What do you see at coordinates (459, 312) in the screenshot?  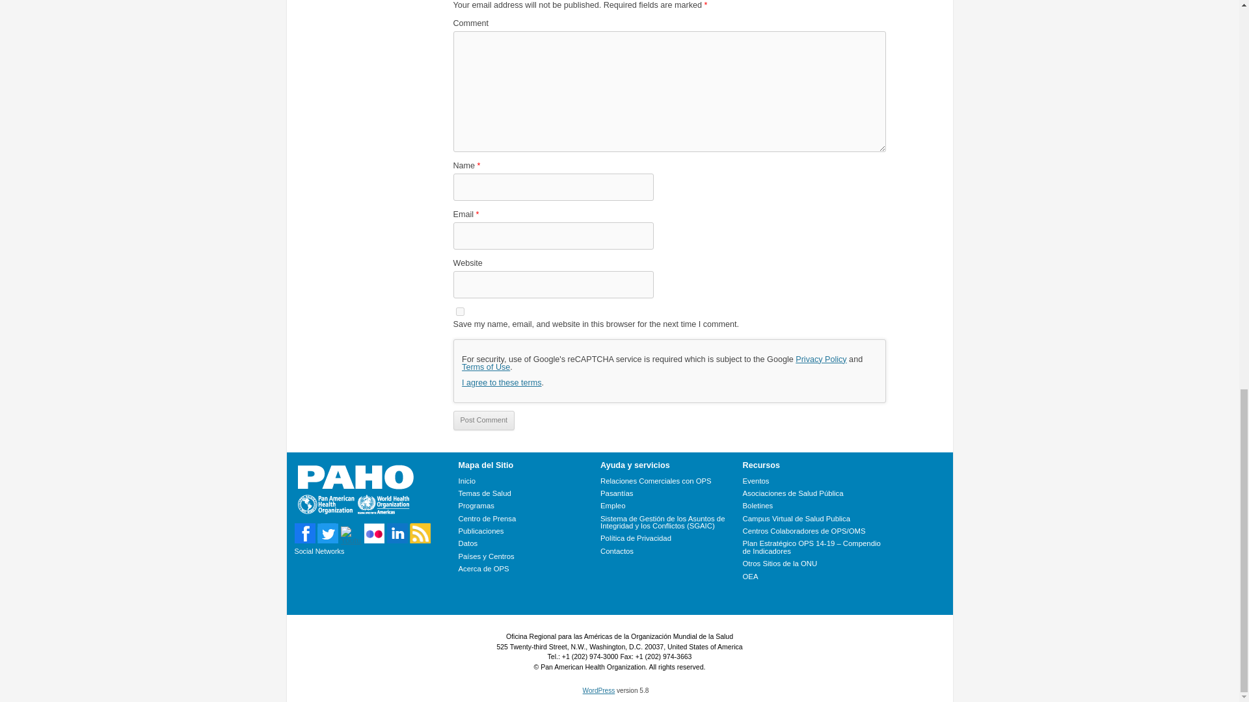 I see `yes` at bounding box center [459, 312].